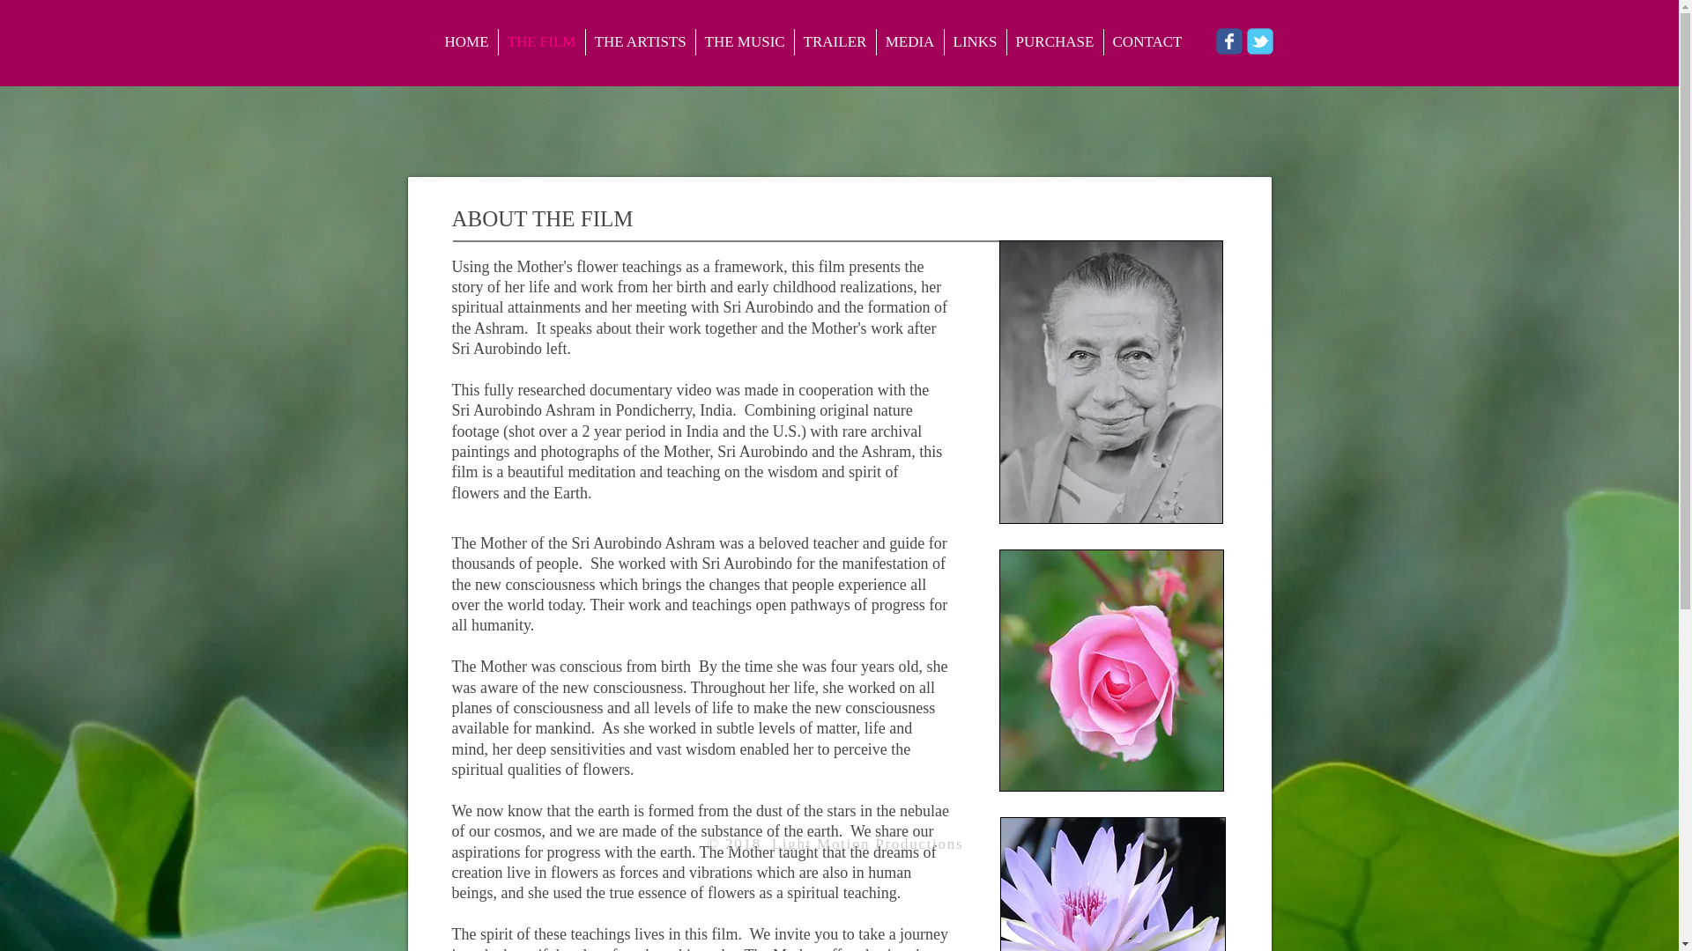 The width and height of the screenshot is (1692, 951). Describe the element at coordinates (975, 42) in the screenshot. I see `LINKS` at that location.